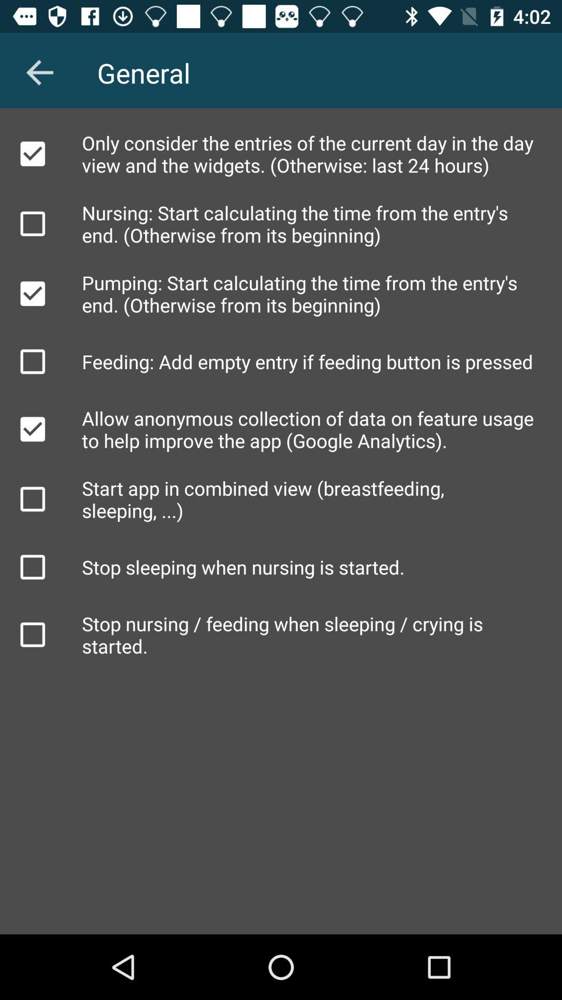  I want to click on select the line, so click(33, 154).